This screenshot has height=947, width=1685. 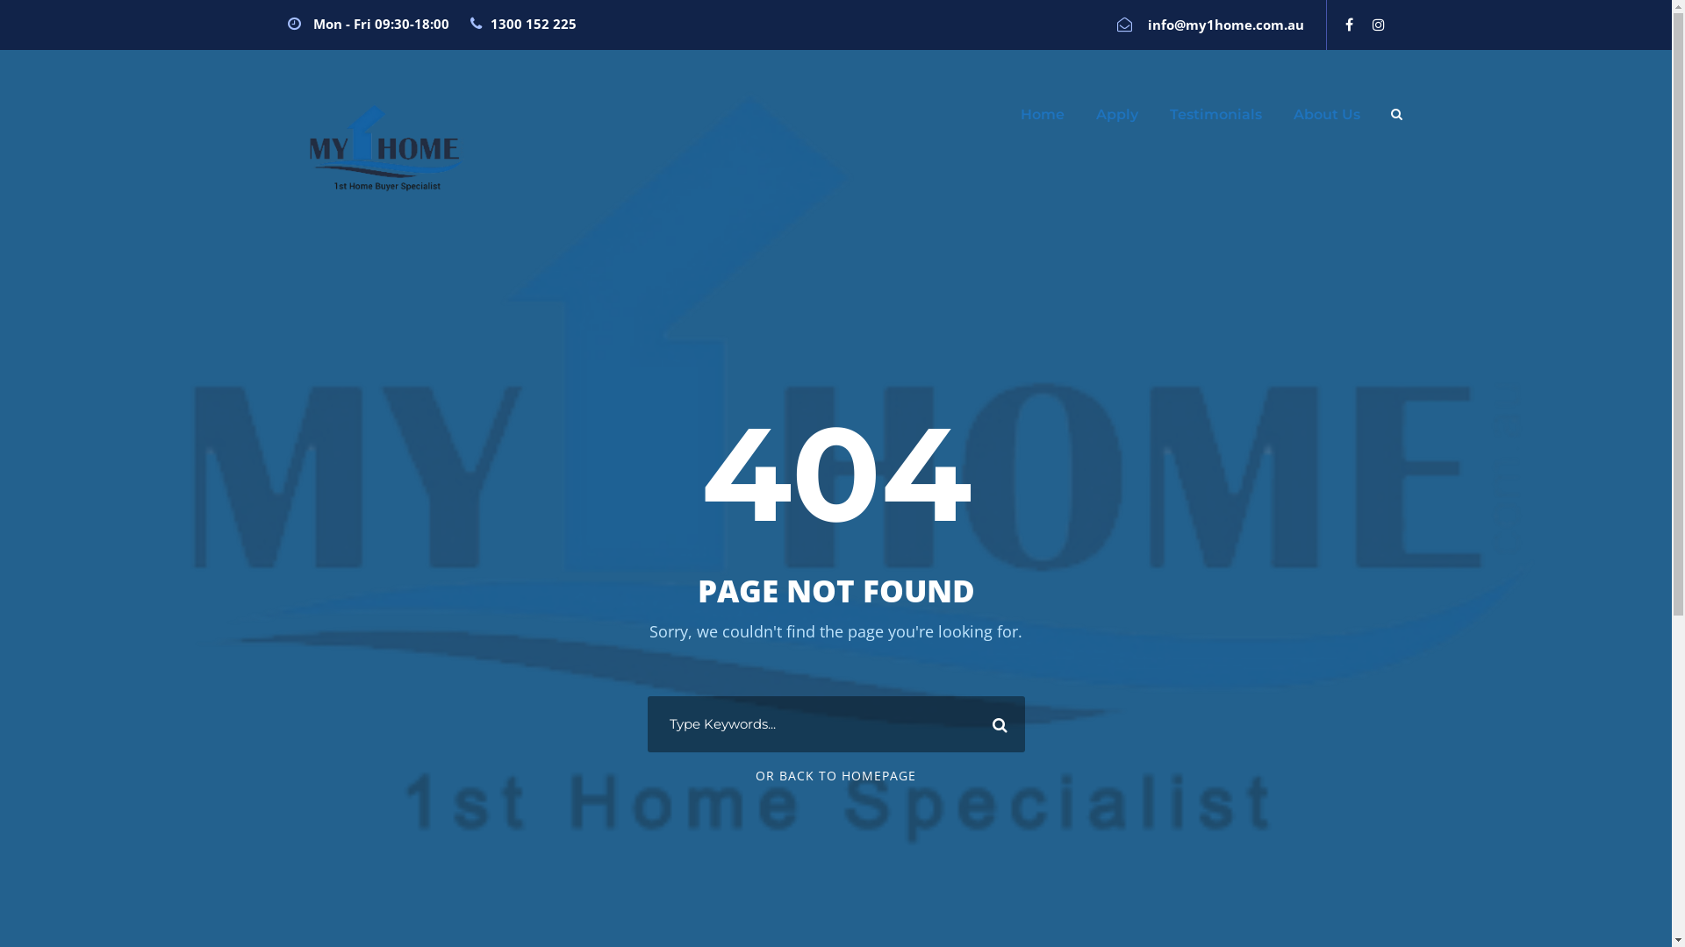 What do you see at coordinates (1379, 25) in the screenshot?
I see `instagram` at bounding box center [1379, 25].